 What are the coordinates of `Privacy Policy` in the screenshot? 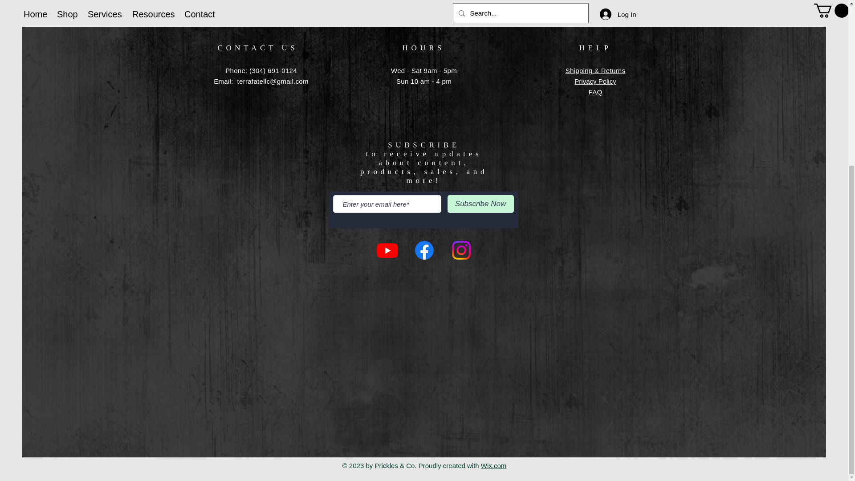 It's located at (595, 81).